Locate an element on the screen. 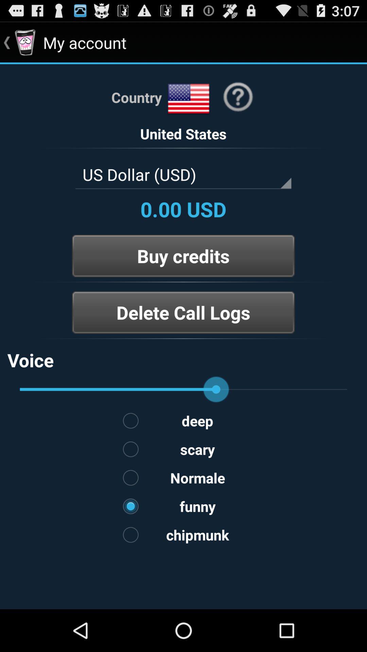 This screenshot has height=652, width=367. improper tagging is located at coordinates (183, 339).